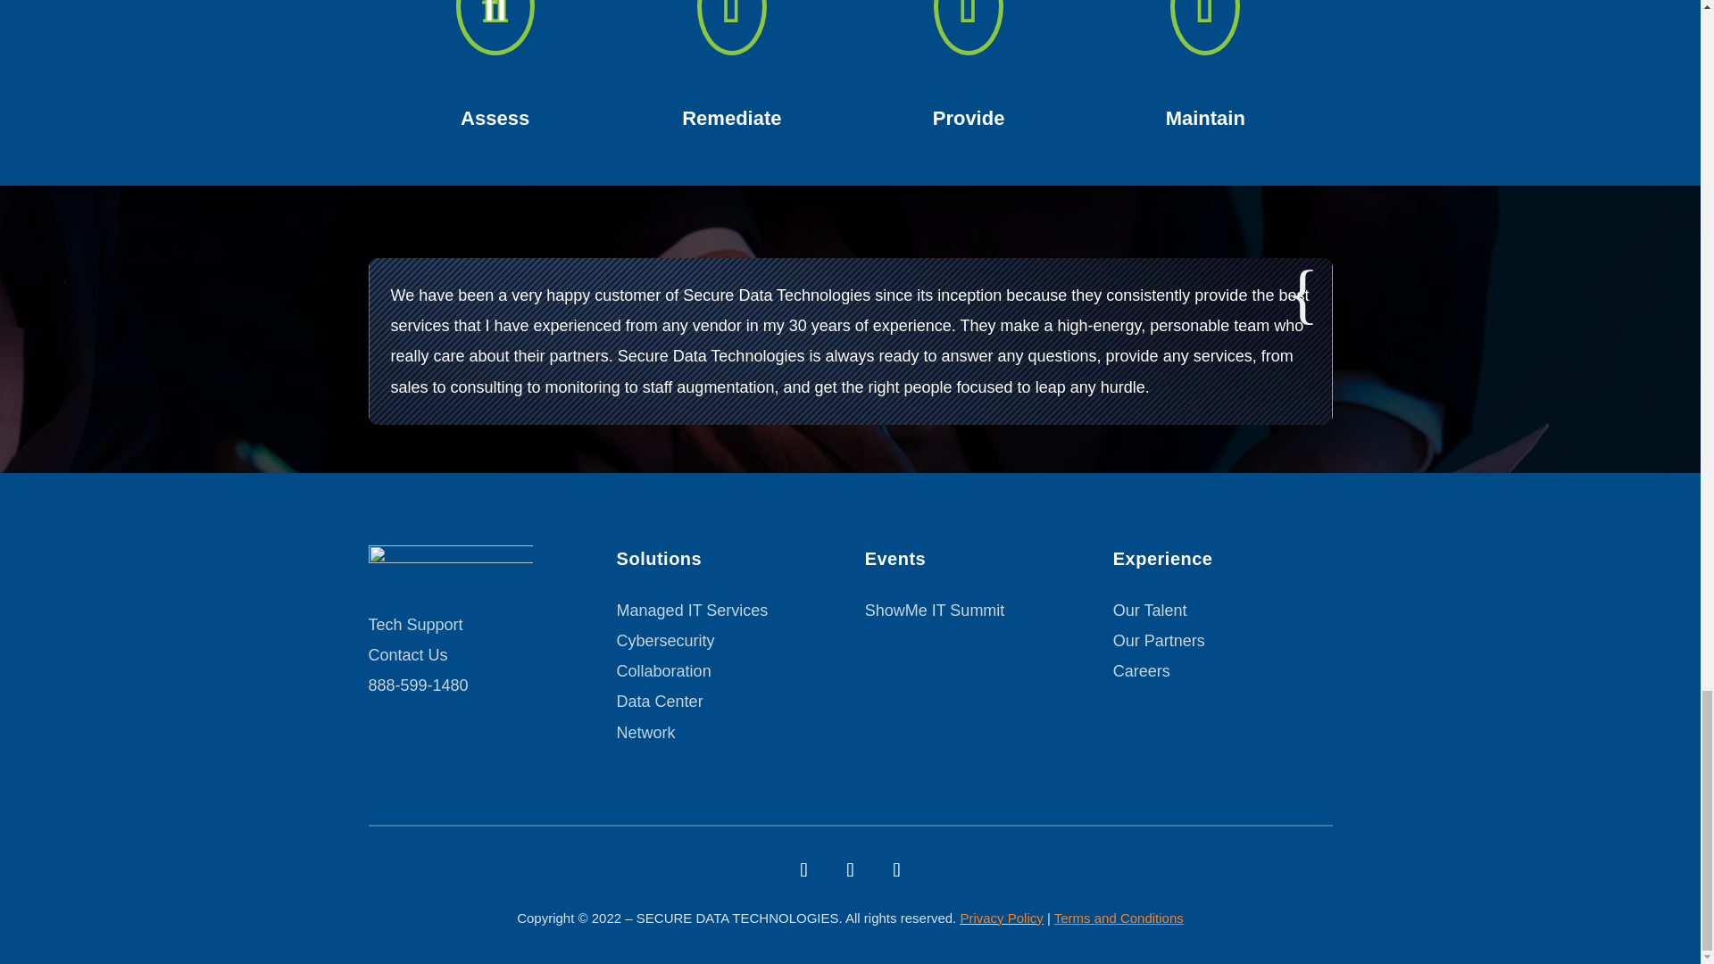 This screenshot has width=1714, height=964. I want to click on ShowMe IT Summit, so click(935, 611).